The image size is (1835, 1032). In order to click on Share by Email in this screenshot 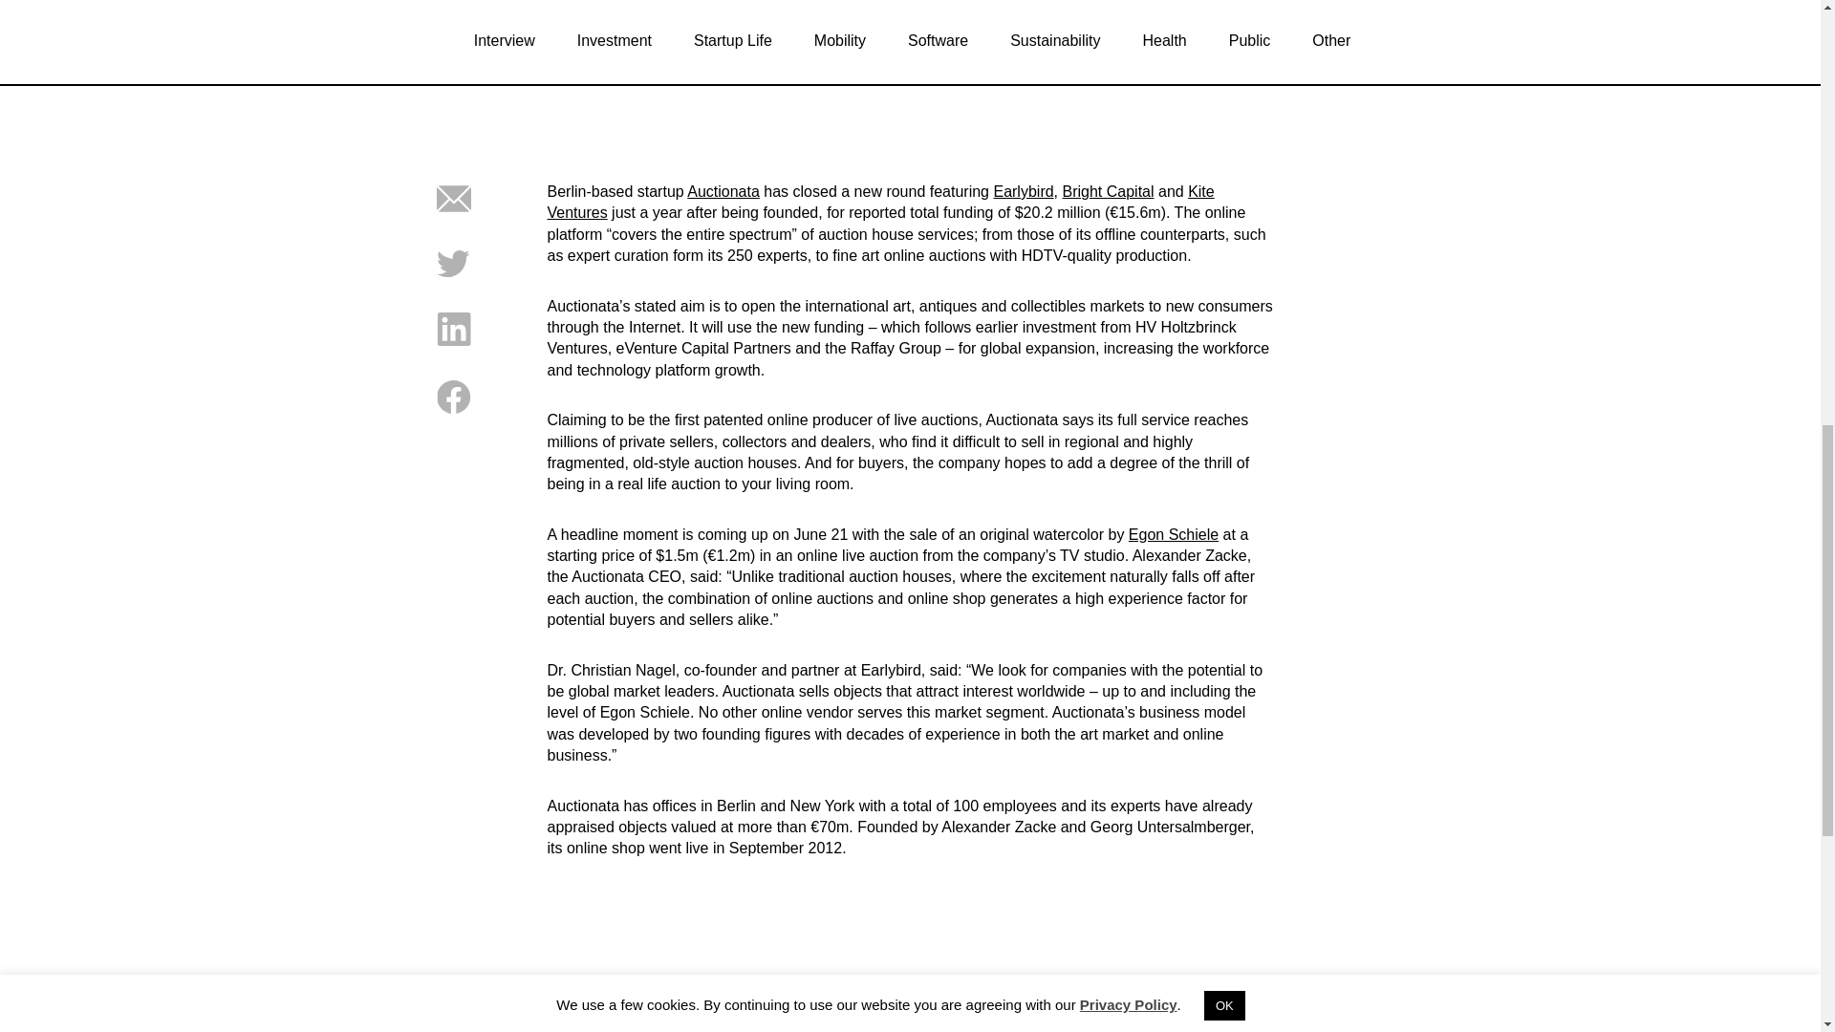, I will do `click(453, 210)`.